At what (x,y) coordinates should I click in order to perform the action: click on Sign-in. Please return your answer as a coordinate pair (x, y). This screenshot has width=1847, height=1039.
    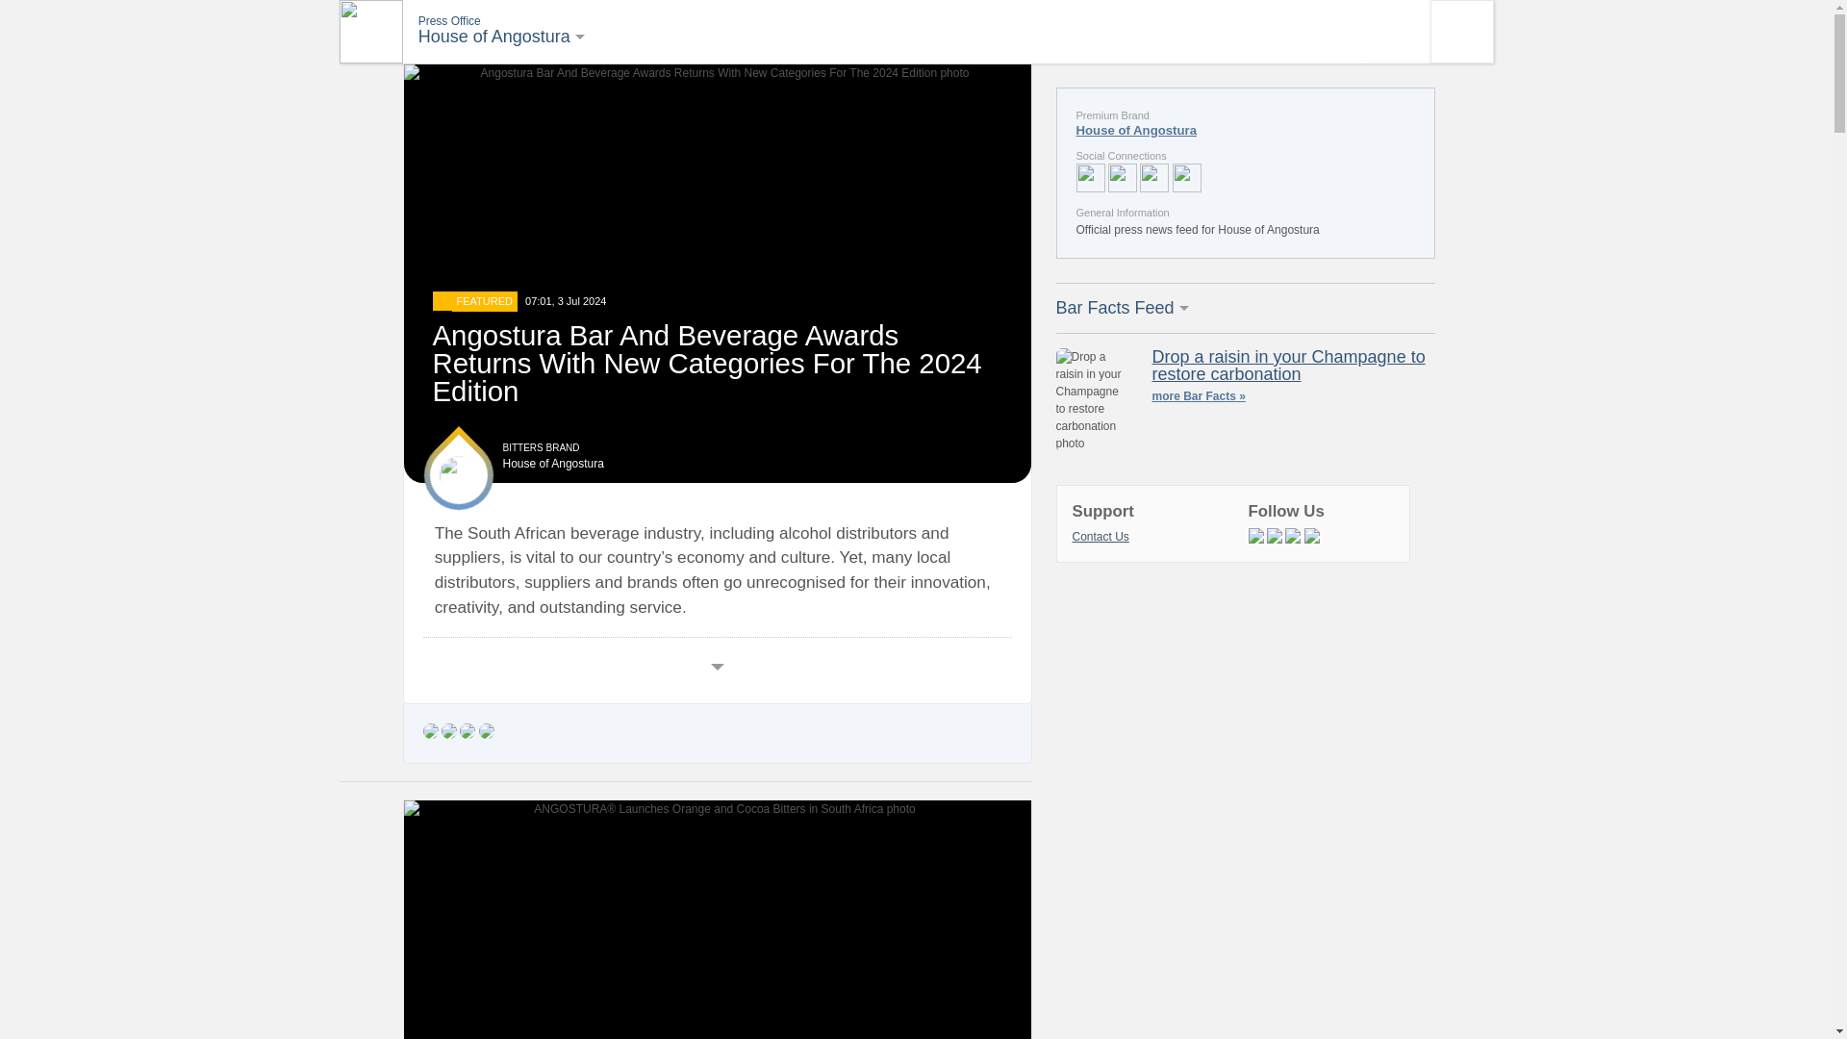
    Looking at the image, I should click on (1460, 31).